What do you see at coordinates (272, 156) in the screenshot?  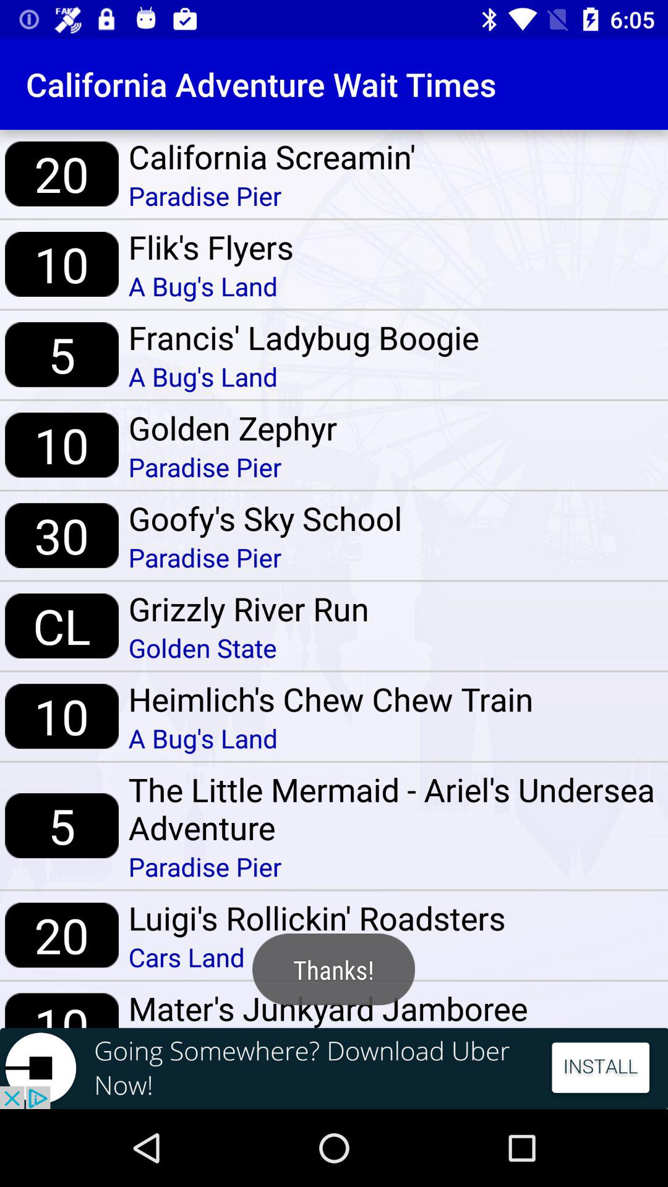 I see `press the item next to 20` at bounding box center [272, 156].